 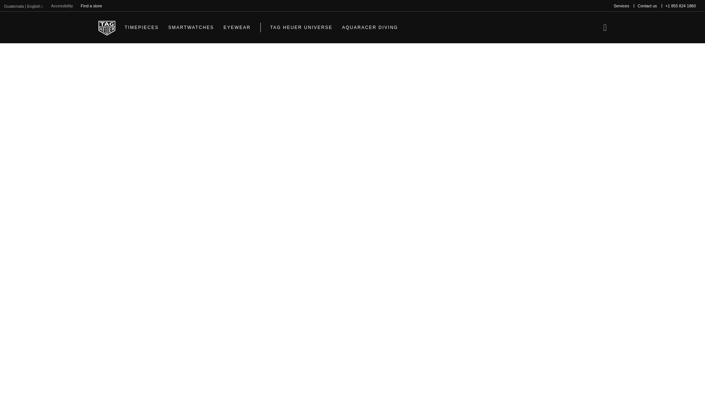 What do you see at coordinates (107, 27) in the screenshot?
I see `TAG Heuer logo"` at bounding box center [107, 27].